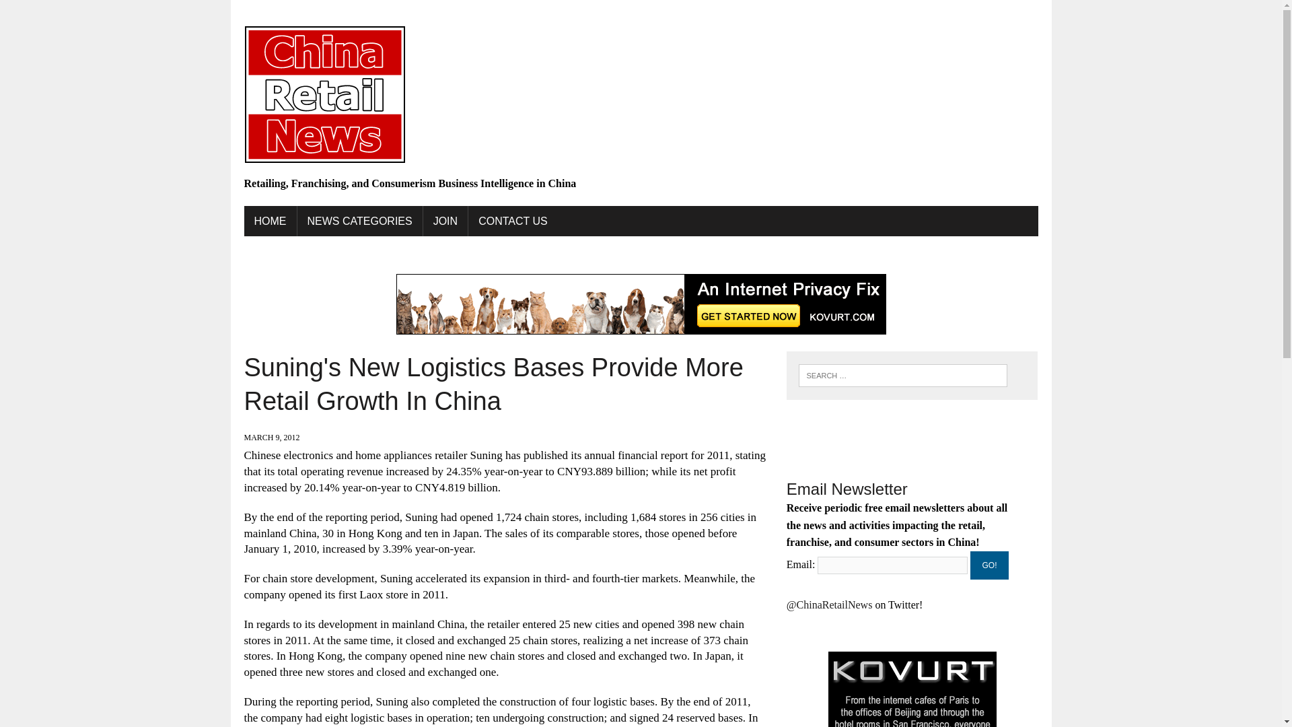 The image size is (1292, 727). Describe the element at coordinates (989, 565) in the screenshot. I see ` GO! ` at that location.